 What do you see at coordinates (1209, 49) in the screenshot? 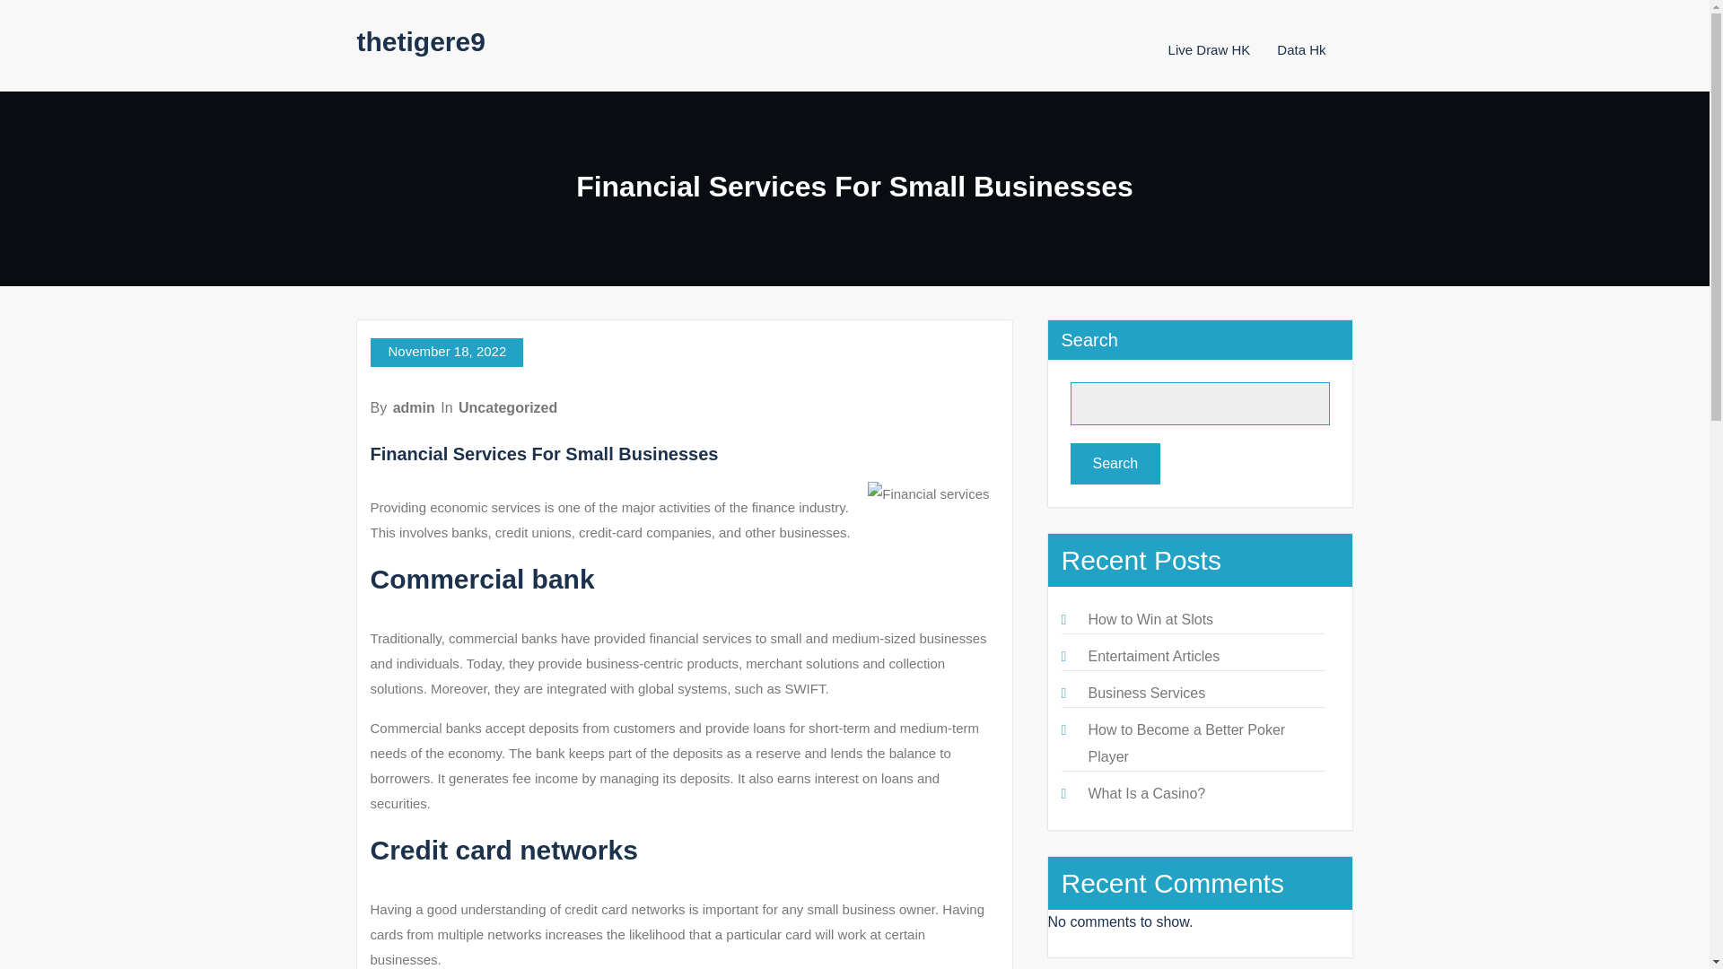
I see `Live Draw HK` at bounding box center [1209, 49].